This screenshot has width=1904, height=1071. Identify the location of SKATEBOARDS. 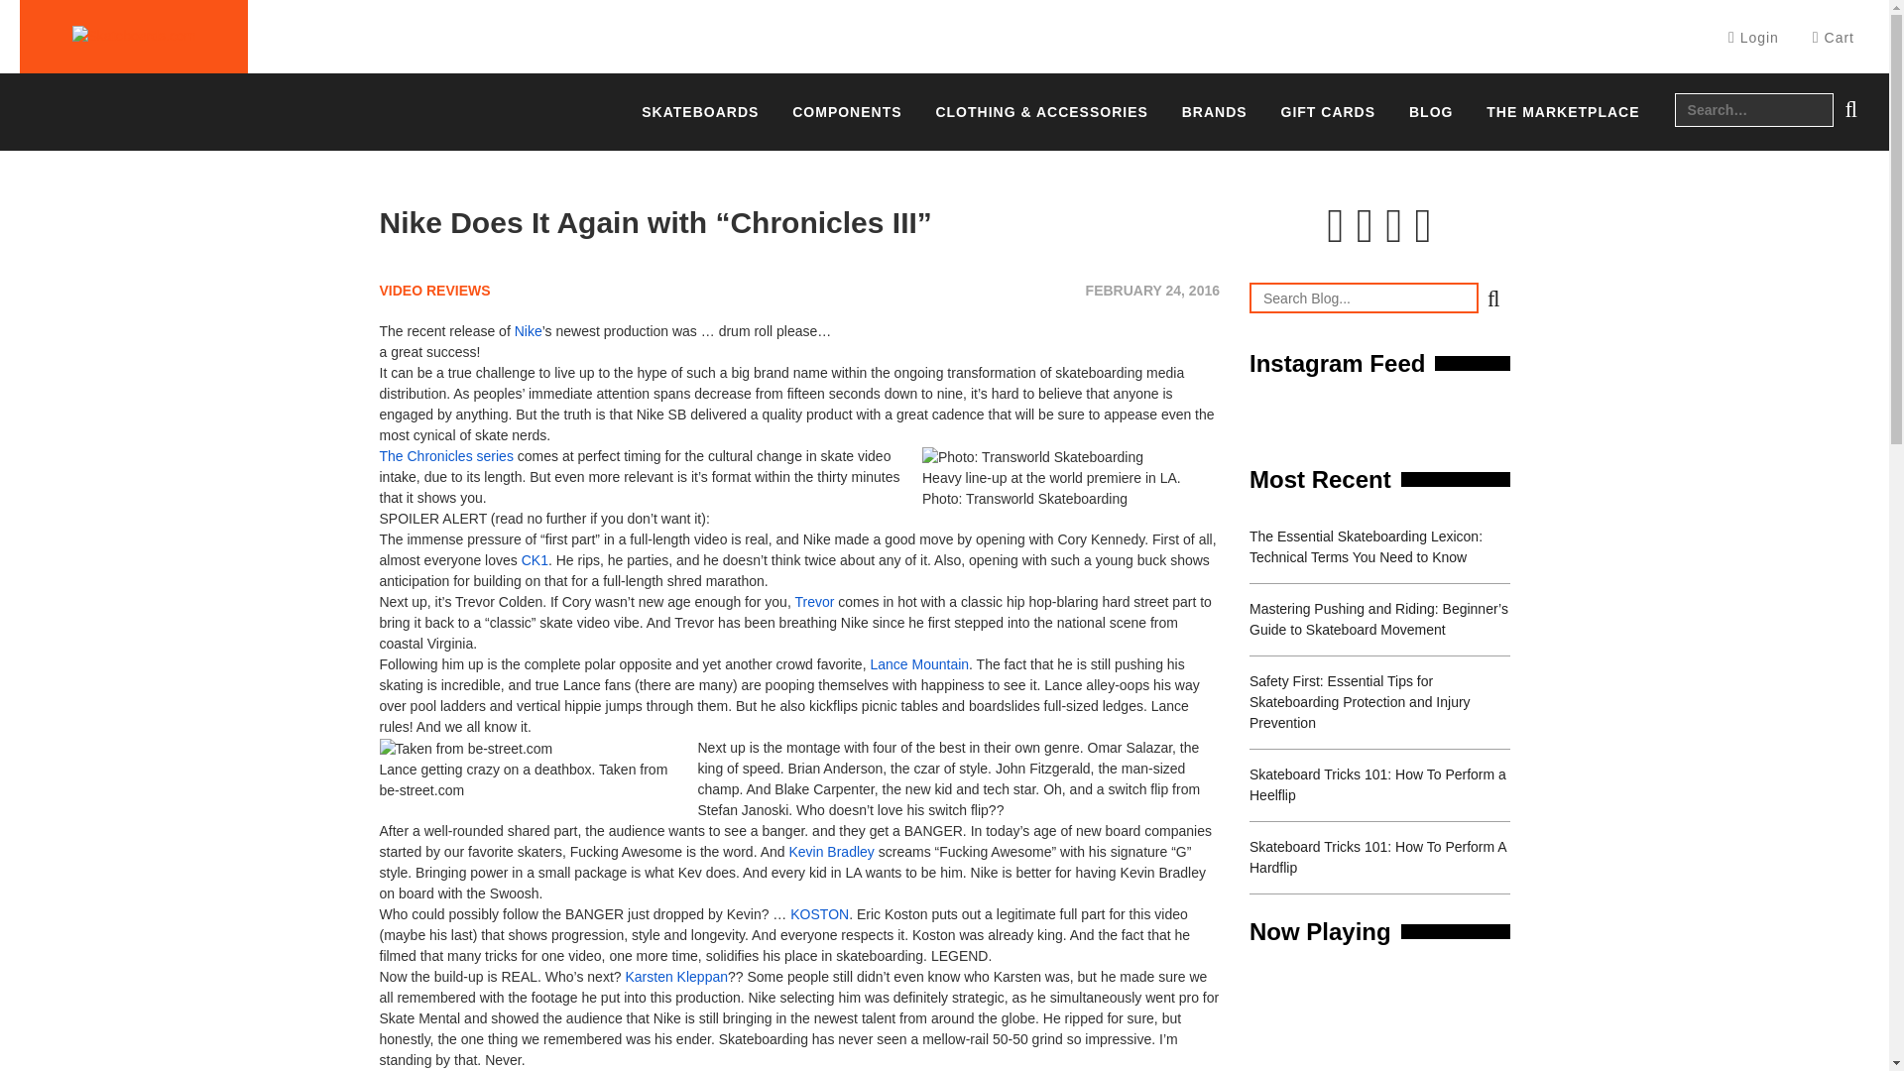
(699, 112).